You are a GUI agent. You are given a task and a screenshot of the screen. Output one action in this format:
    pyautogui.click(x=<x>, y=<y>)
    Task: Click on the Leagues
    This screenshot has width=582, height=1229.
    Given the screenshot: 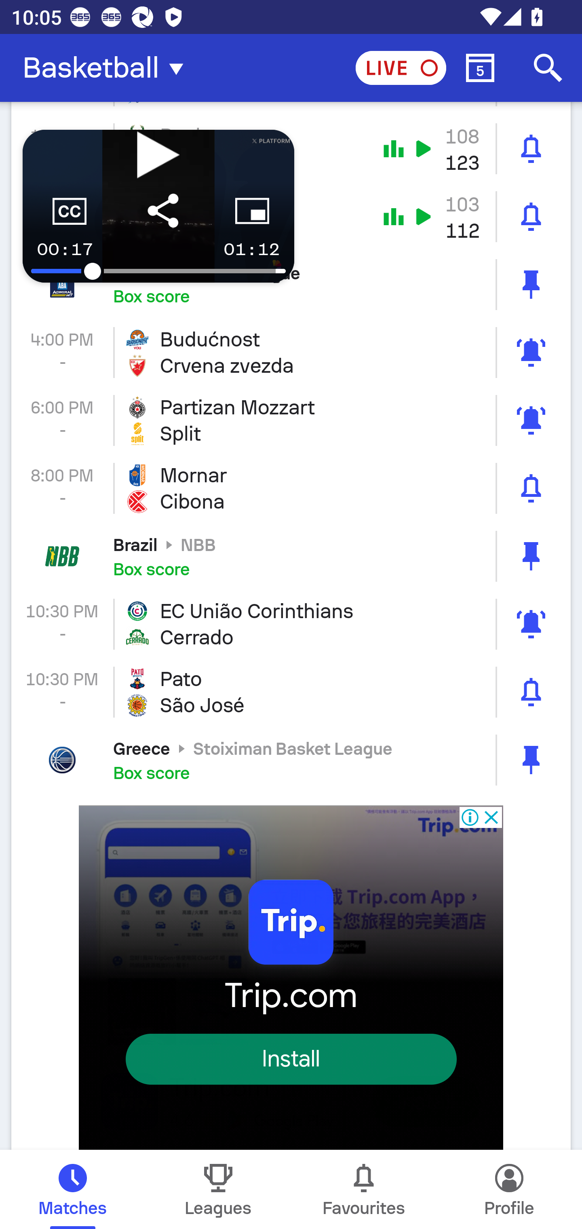 What is the action you would take?
    pyautogui.click(x=218, y=1189)
    